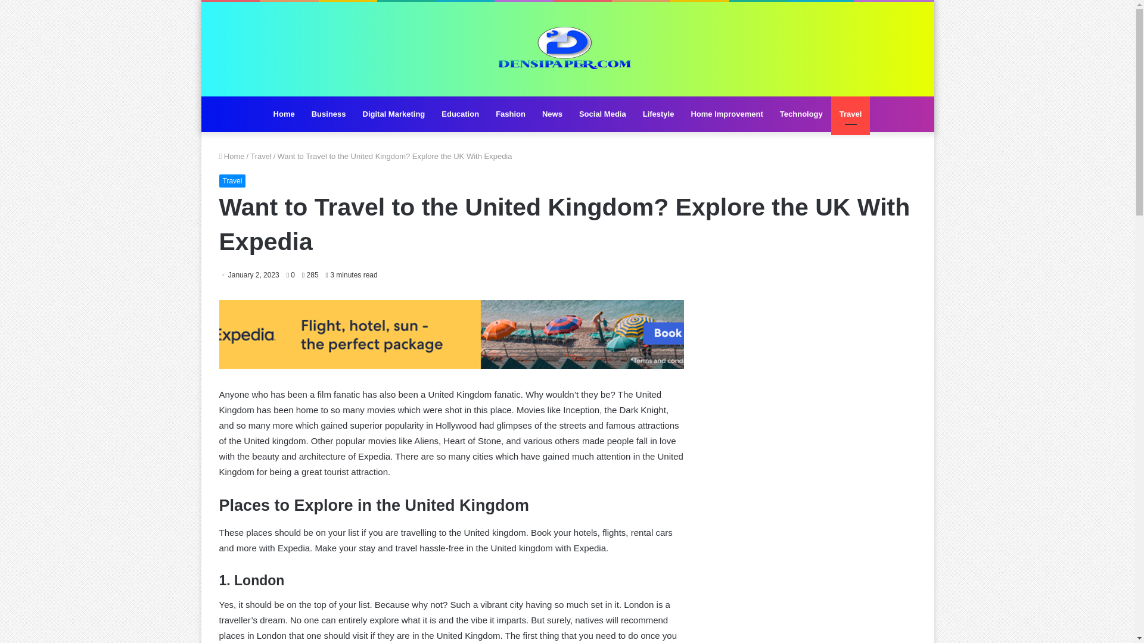  Describe the element at coordinates (567, 49) in the screenshot. I see `Densipaper` at that location.